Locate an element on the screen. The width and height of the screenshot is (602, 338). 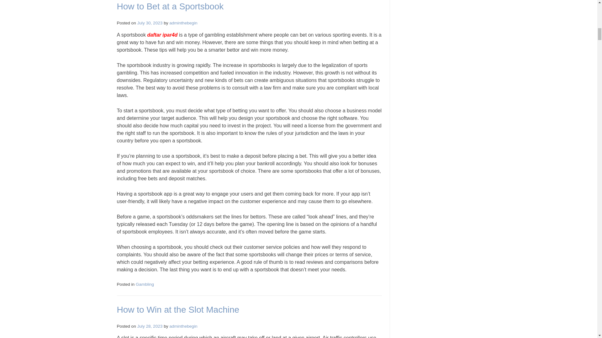
July 30, 2023 is located at coordinates (150, 23).